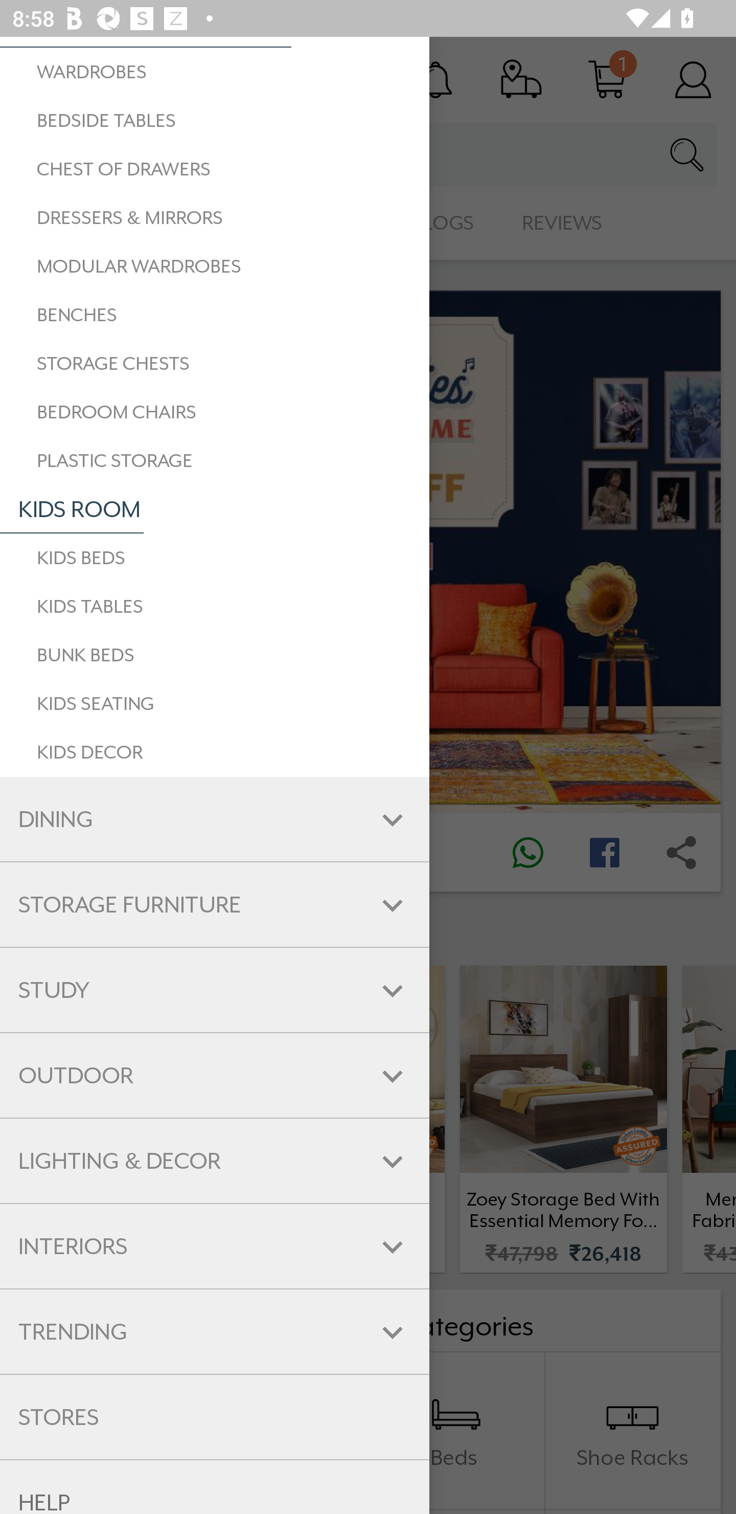 The height and width of the screenshot is (1514, 736). I want to click on BEDSIDE TABLES, so click(215, 121).